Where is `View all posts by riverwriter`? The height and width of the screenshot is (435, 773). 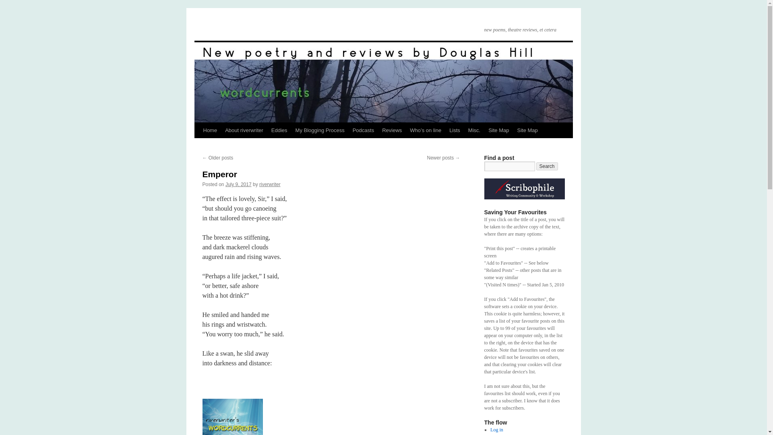
View all posts by riverwriter is located at coordinates (270, 184).